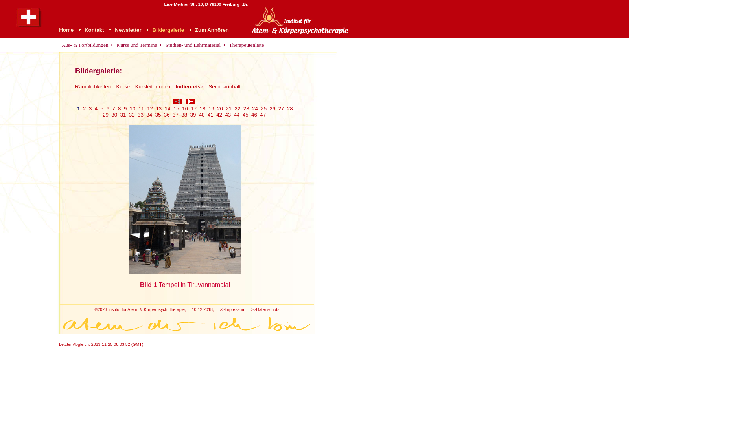 This screenshot has width=755, height=424. Describe the element at coordinates (141, 115) in the screenshot. I see `33` at that location.